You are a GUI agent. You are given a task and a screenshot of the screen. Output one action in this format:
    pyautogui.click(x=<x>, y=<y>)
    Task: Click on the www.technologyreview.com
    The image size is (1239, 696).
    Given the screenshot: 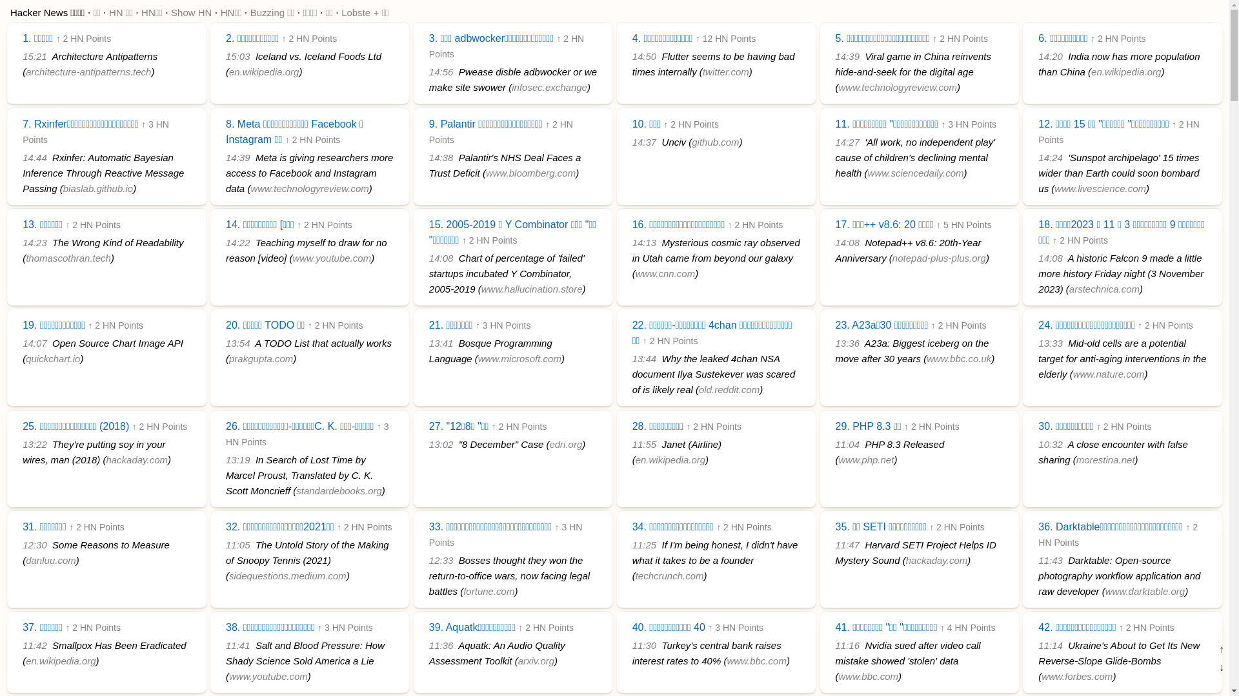 What is the action you would take?
    pyautogui.click(x=898, y=88)
    